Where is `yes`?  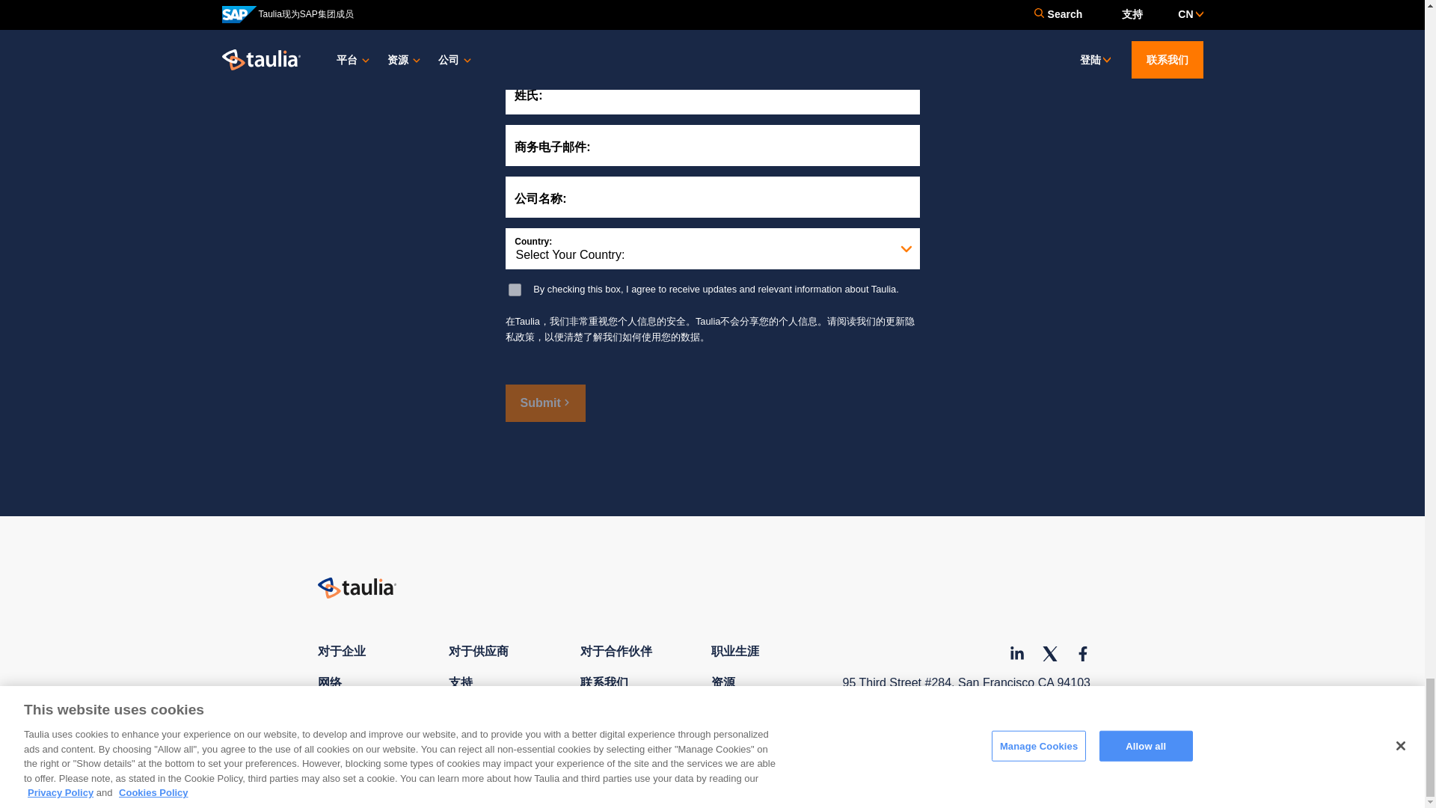
yes is located at coordinates (515, 290).